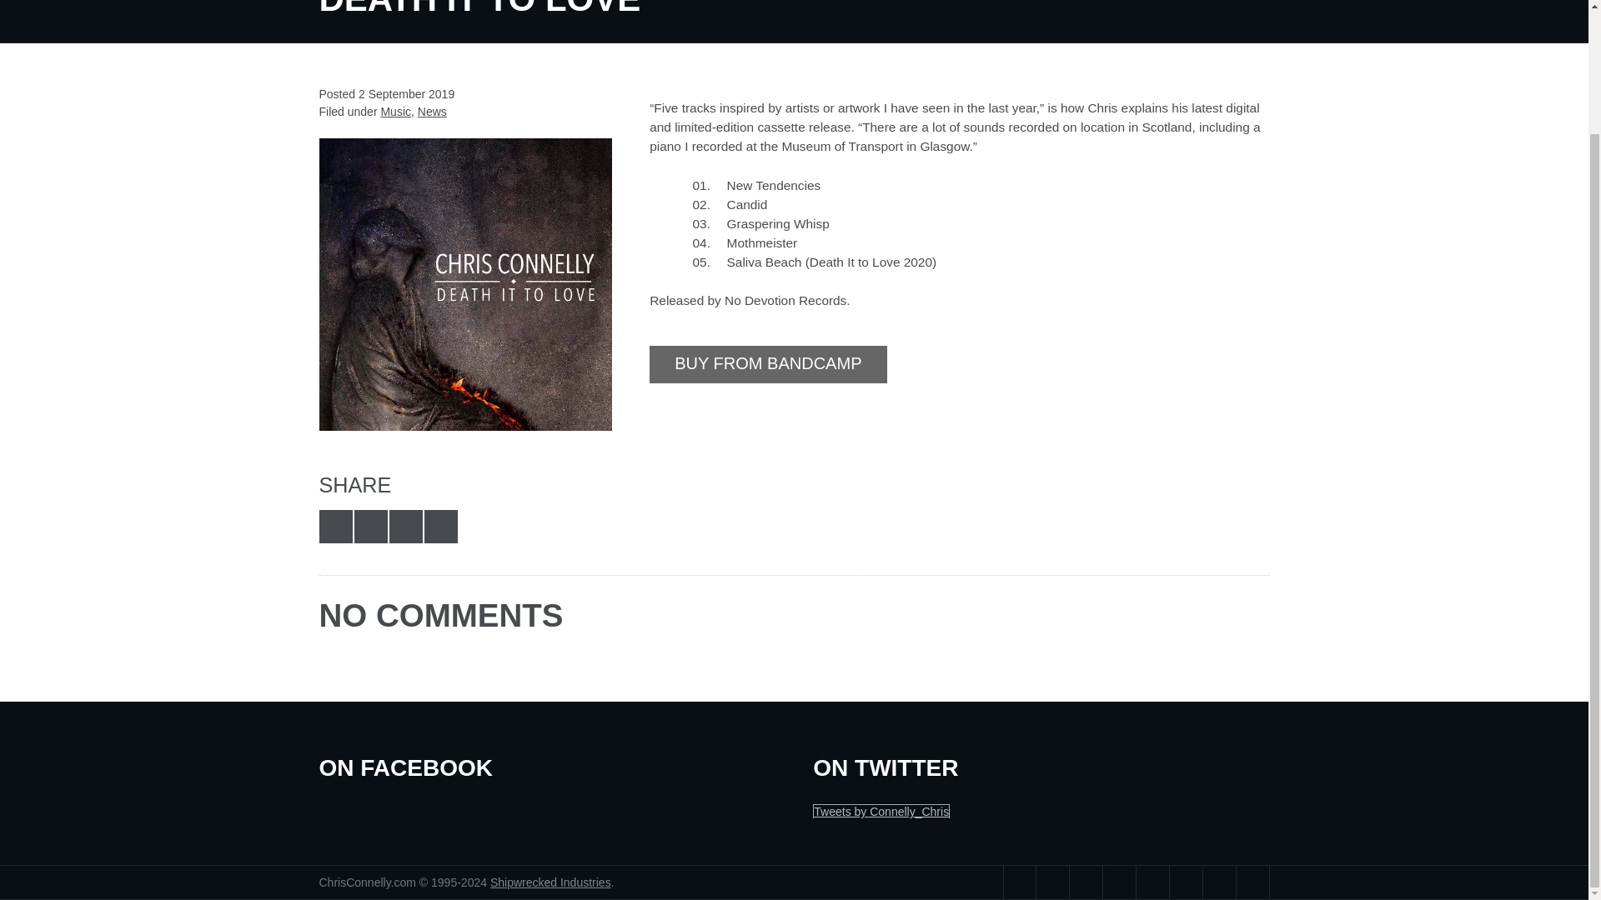 The width and height of the screenshot is (1601, 900). Describe the element at coordinates (432, 112) in the screenshot. I see `News` at that location.